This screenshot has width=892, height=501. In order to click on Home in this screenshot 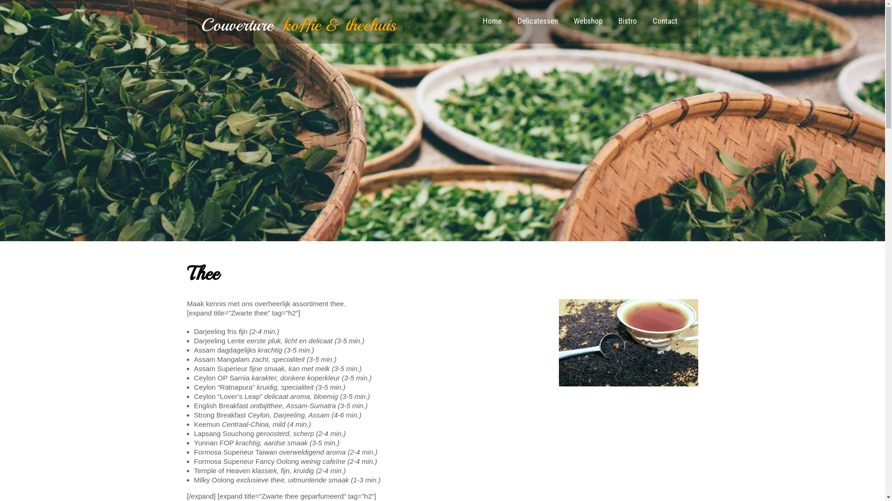, I will do `click(492, 22)`.